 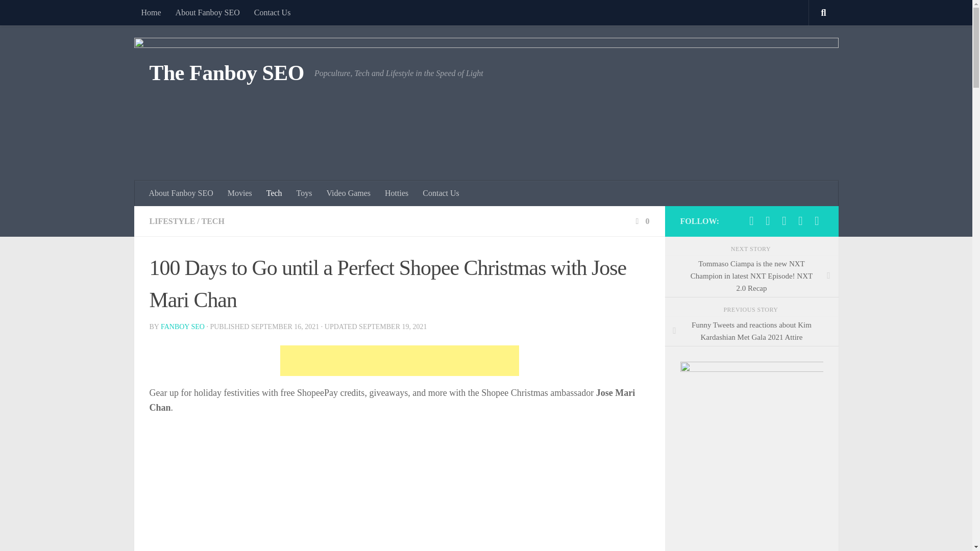 I want to click on Contact Us, so click(x=441, y=193).